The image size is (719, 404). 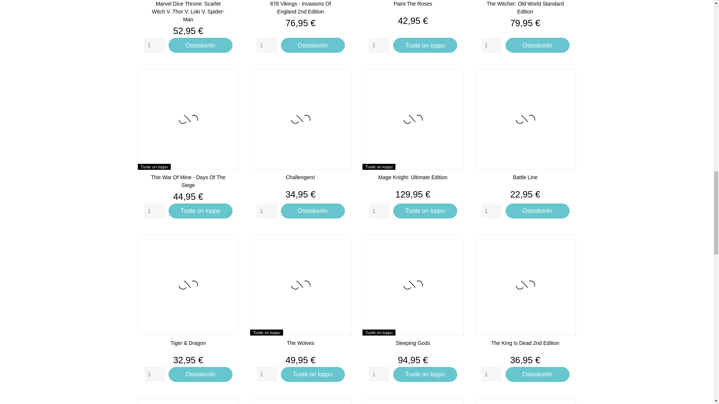 What do you see at coordinates (266, 211) in the screenshot?
I see `1` at bounding box center [266, 211].